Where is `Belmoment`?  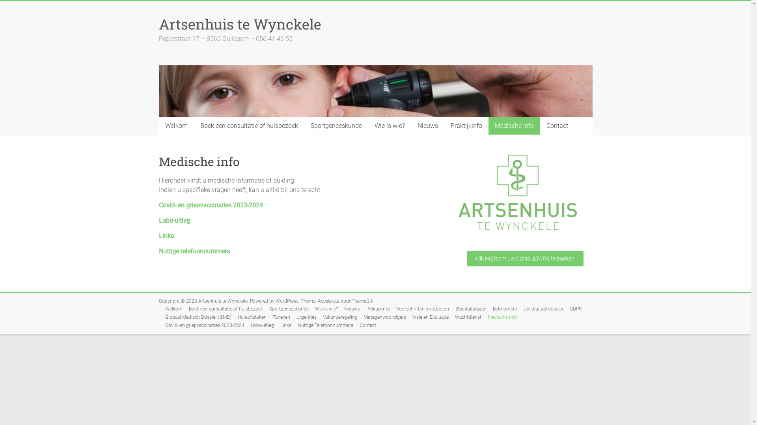
Belmoment is located at coordinates (502, 309).